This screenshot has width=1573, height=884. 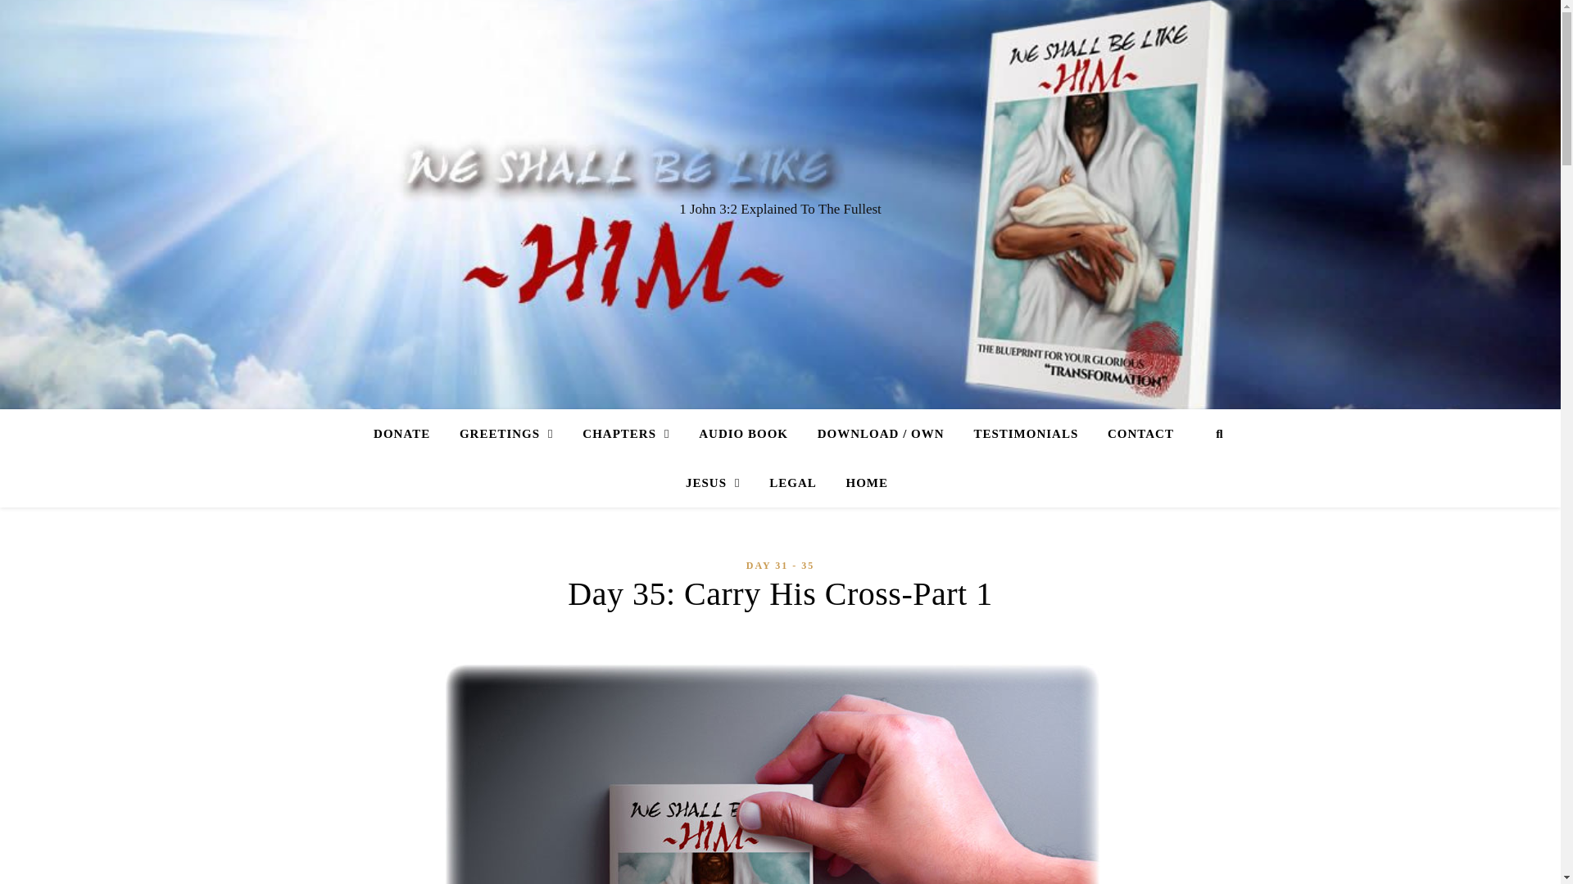 What do you see at coordinates (1026, 434) in the screenshot?
I see `TESTIMONIALS` at bounding box center [1026, 434].